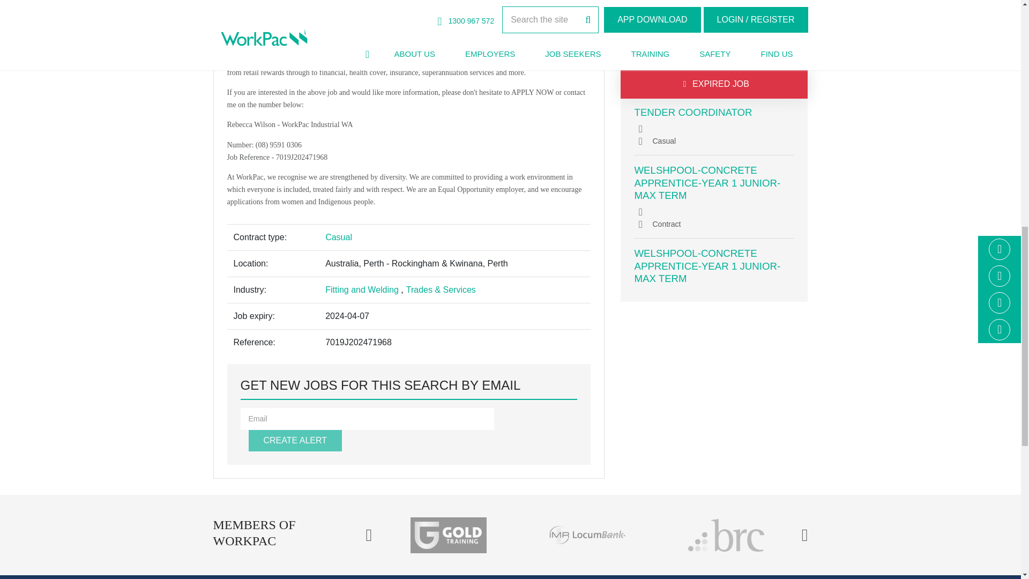 Image resolution: width=1029 pixels, height=579 pixels. Describe the element at coordinates (707, 54) in the screenshot. I see `Manufacturing Operator` at that location.